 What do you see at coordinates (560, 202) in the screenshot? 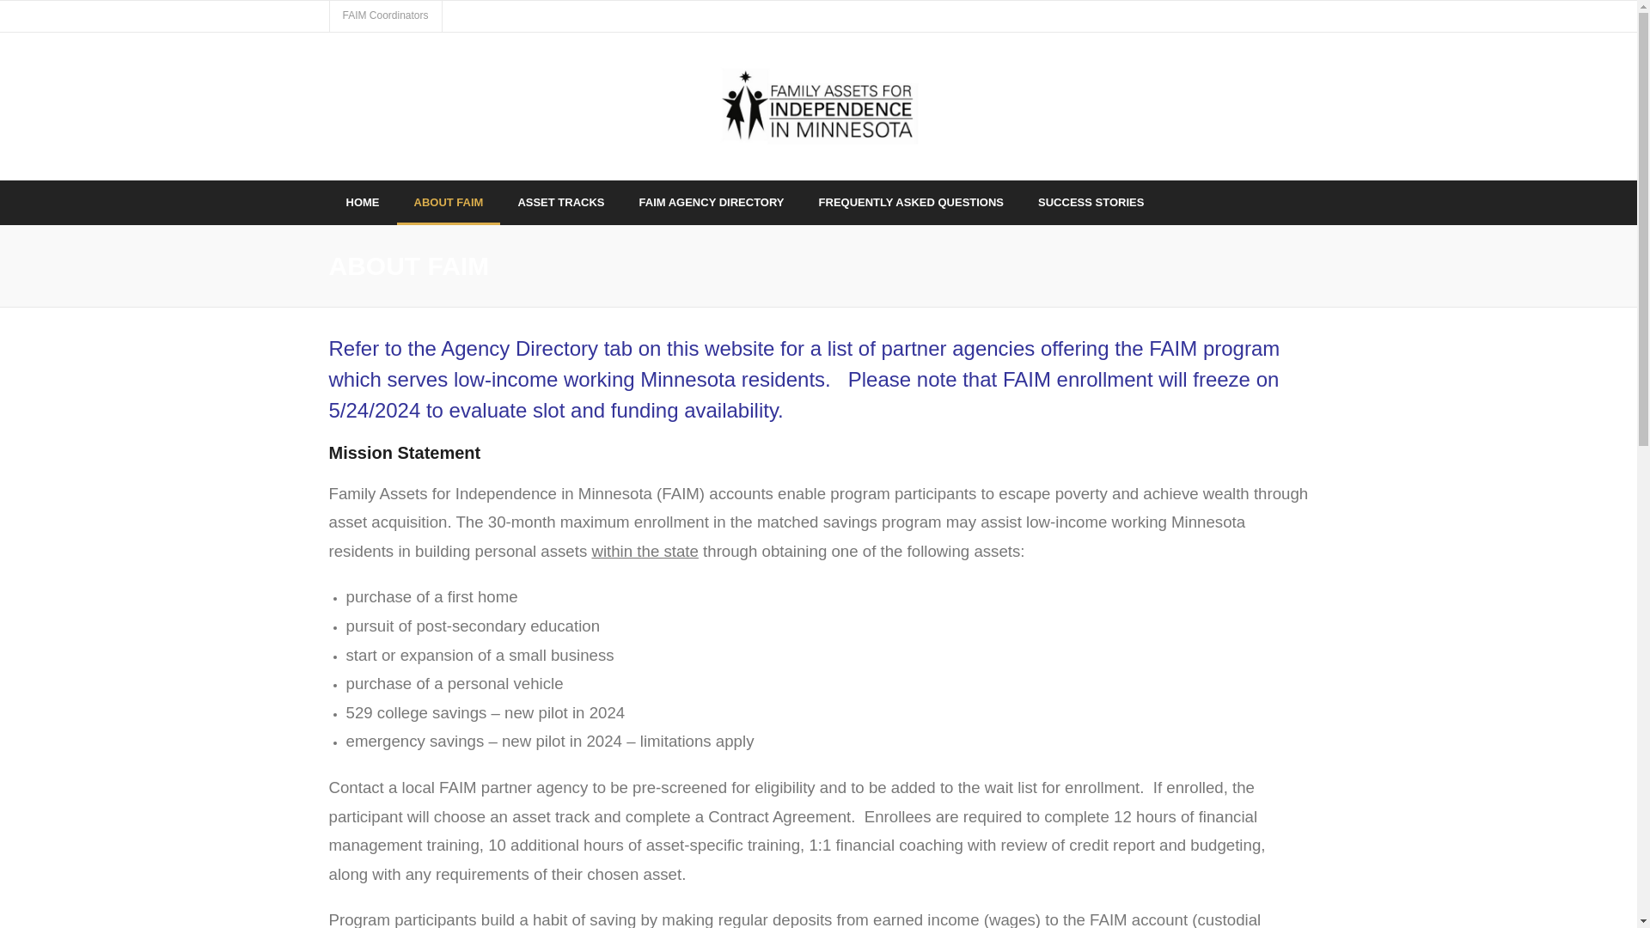
I see `ASSET TRACKS` at bounding box center [560, 202].